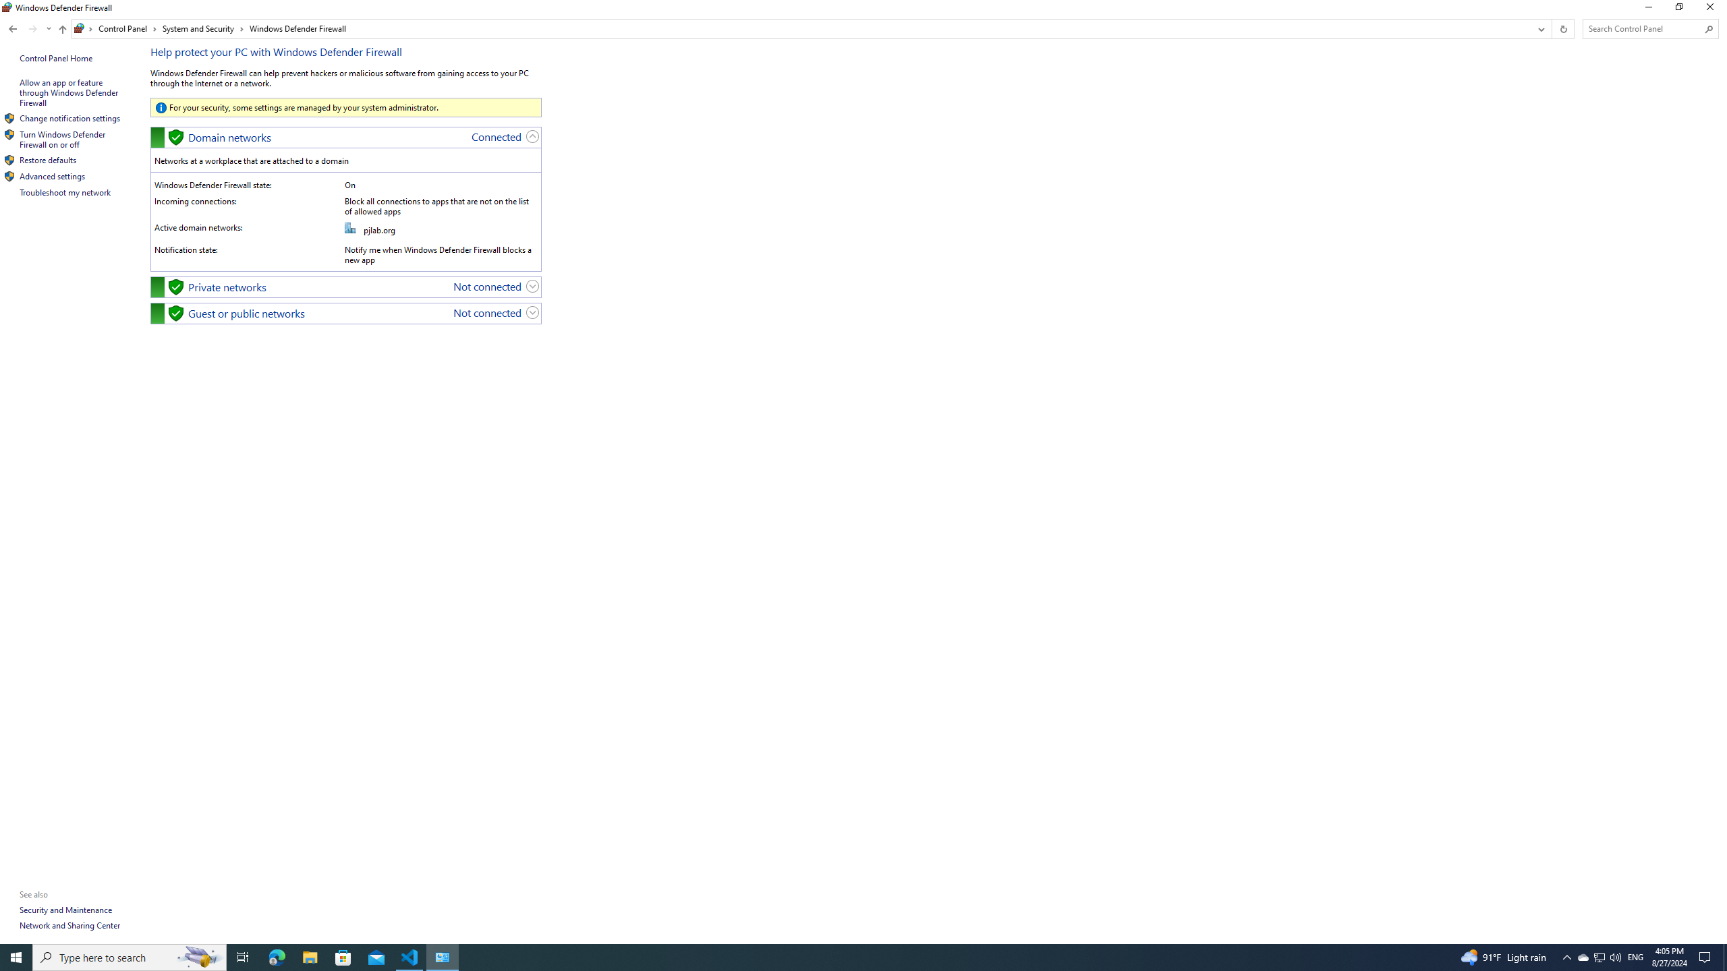 This screenshot has width=1727, height=971. What do you see at coordinates (62, 31) in the screenshot?
I see `Up band toolbar` at bounding box center [62, 31].